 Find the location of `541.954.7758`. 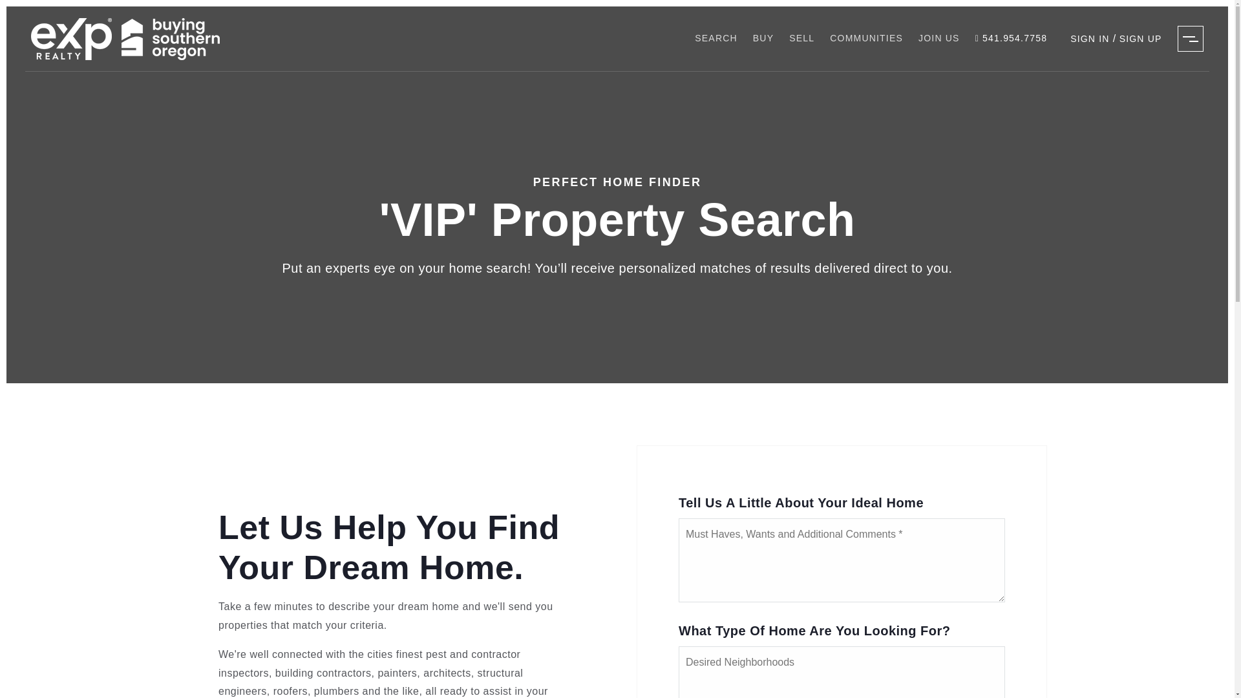

541.954.7758 is located at coordinates (1011, 39).